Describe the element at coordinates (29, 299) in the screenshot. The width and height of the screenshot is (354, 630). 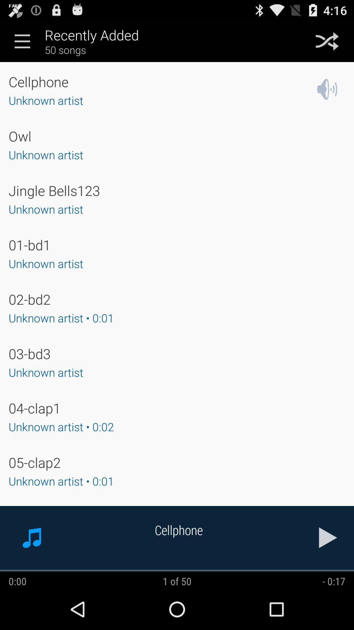
I see `tap app below the unknown artist` at that location.